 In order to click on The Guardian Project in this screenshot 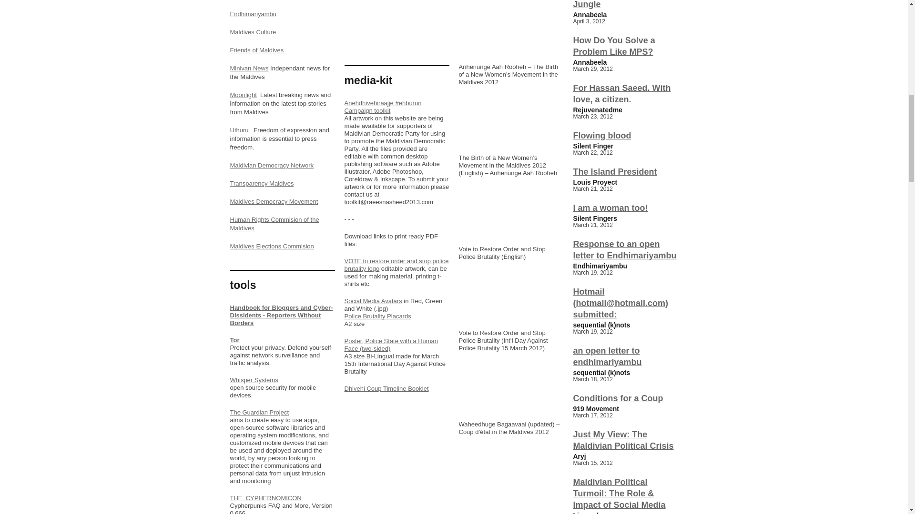, I will do `click(259, 412)`.